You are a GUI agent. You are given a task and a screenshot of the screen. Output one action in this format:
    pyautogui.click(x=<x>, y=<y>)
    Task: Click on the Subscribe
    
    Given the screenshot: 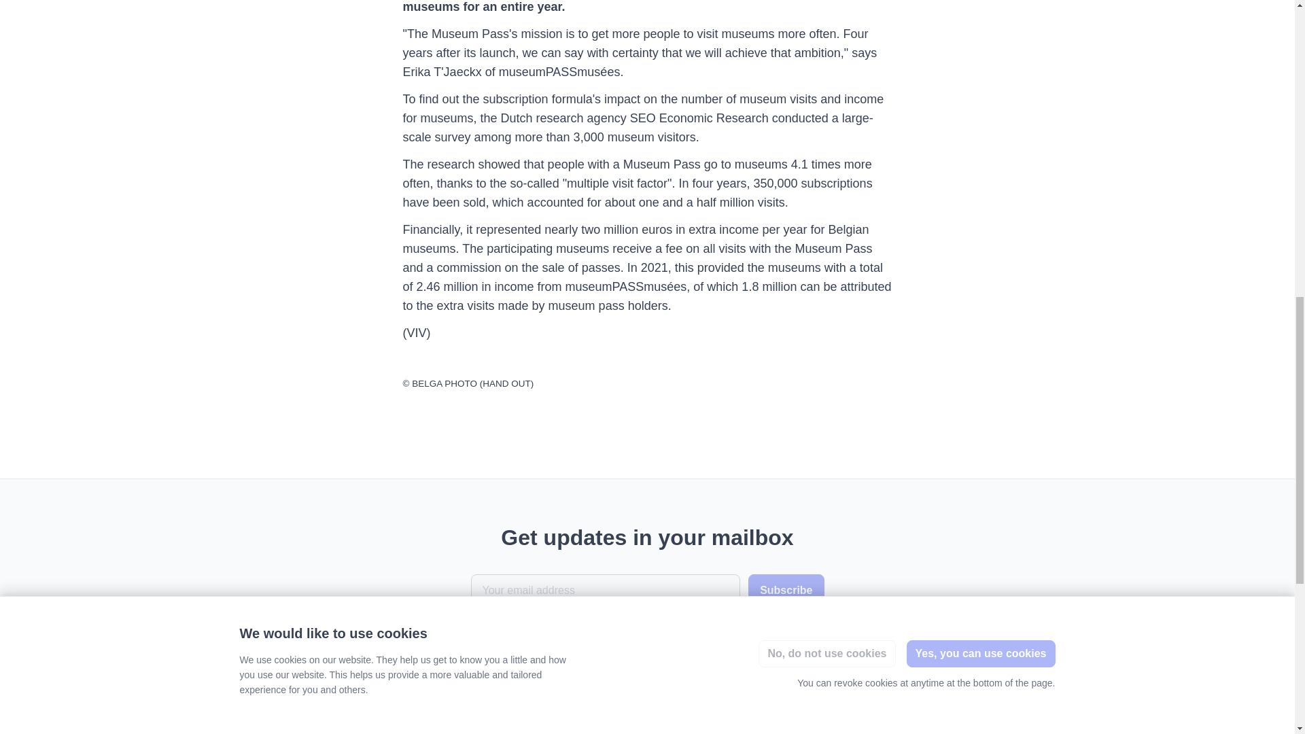 What is the action you would take?
    pyautogui.click(x=786, y=590)
    